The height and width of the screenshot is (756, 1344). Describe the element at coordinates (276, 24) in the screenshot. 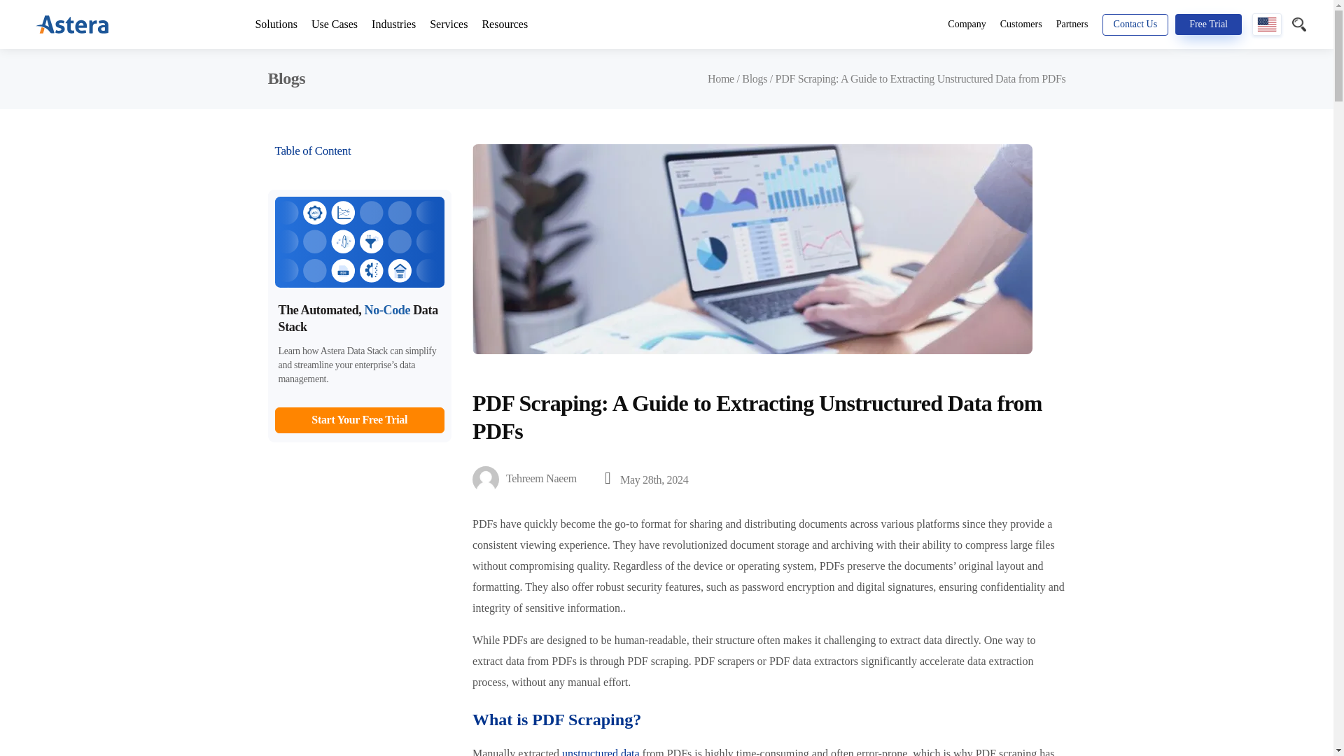

I see `Solutions` at that location.